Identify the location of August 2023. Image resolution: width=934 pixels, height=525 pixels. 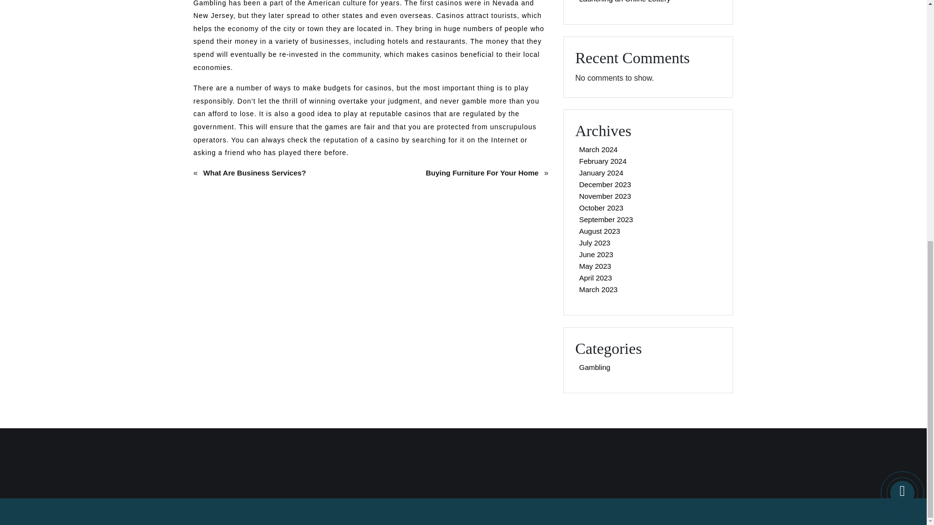
(599, 231).